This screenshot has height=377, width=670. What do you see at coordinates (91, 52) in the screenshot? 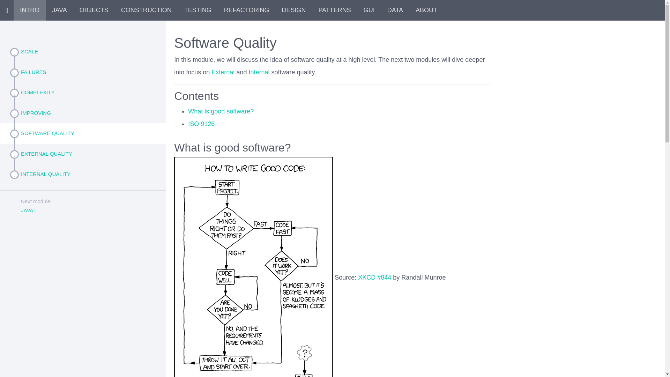
I see `SCALE` at bounding box center [91, 52].